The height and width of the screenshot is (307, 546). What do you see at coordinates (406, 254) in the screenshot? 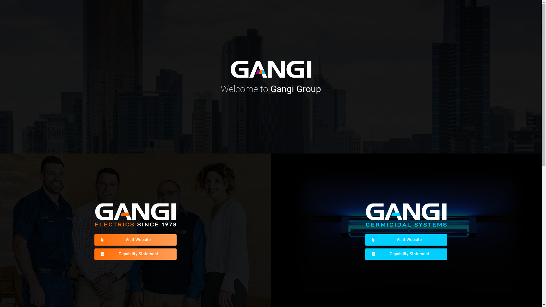
I see `Capability Statement` at bounding box center [406, 254].